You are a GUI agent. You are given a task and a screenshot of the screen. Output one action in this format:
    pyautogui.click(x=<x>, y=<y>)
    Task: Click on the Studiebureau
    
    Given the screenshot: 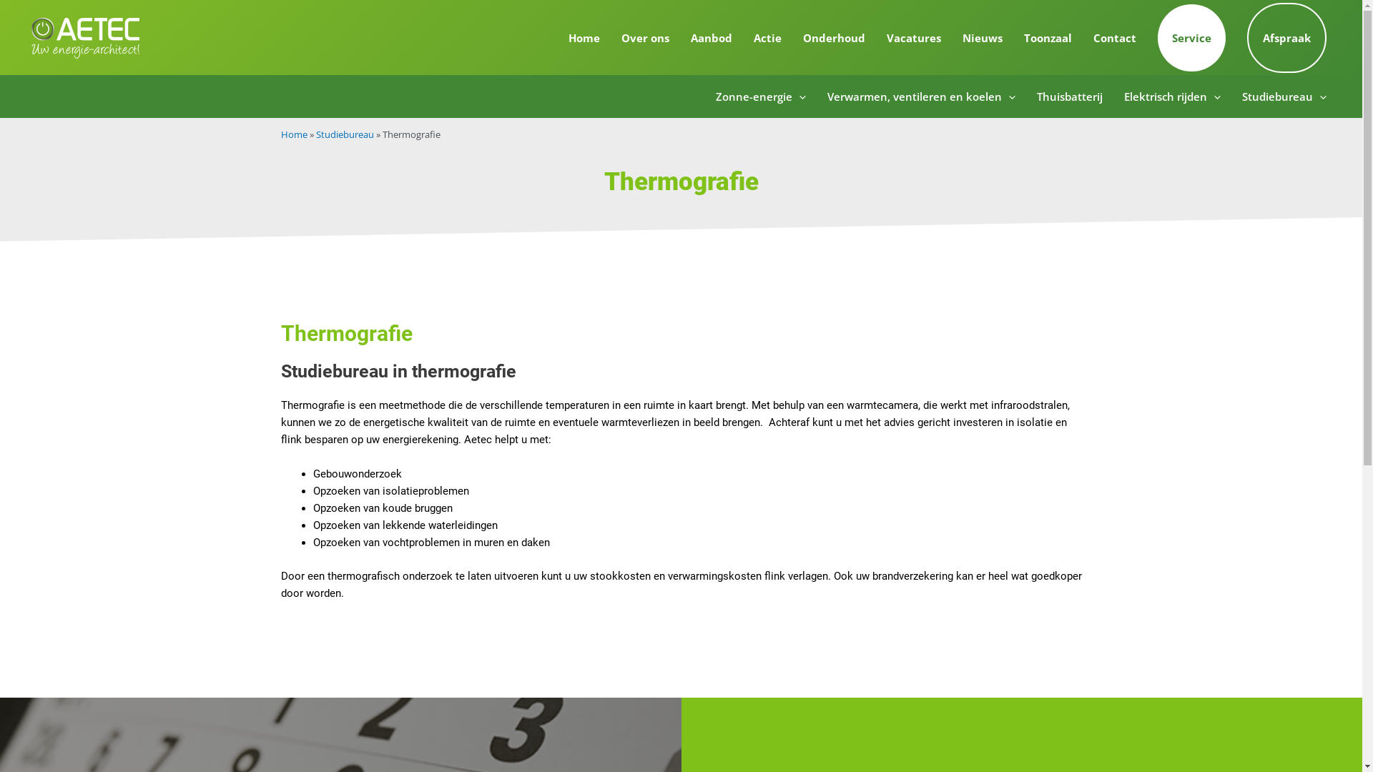 What is the action you would take?
    pyautogui.click(x=1284, y=96)
    